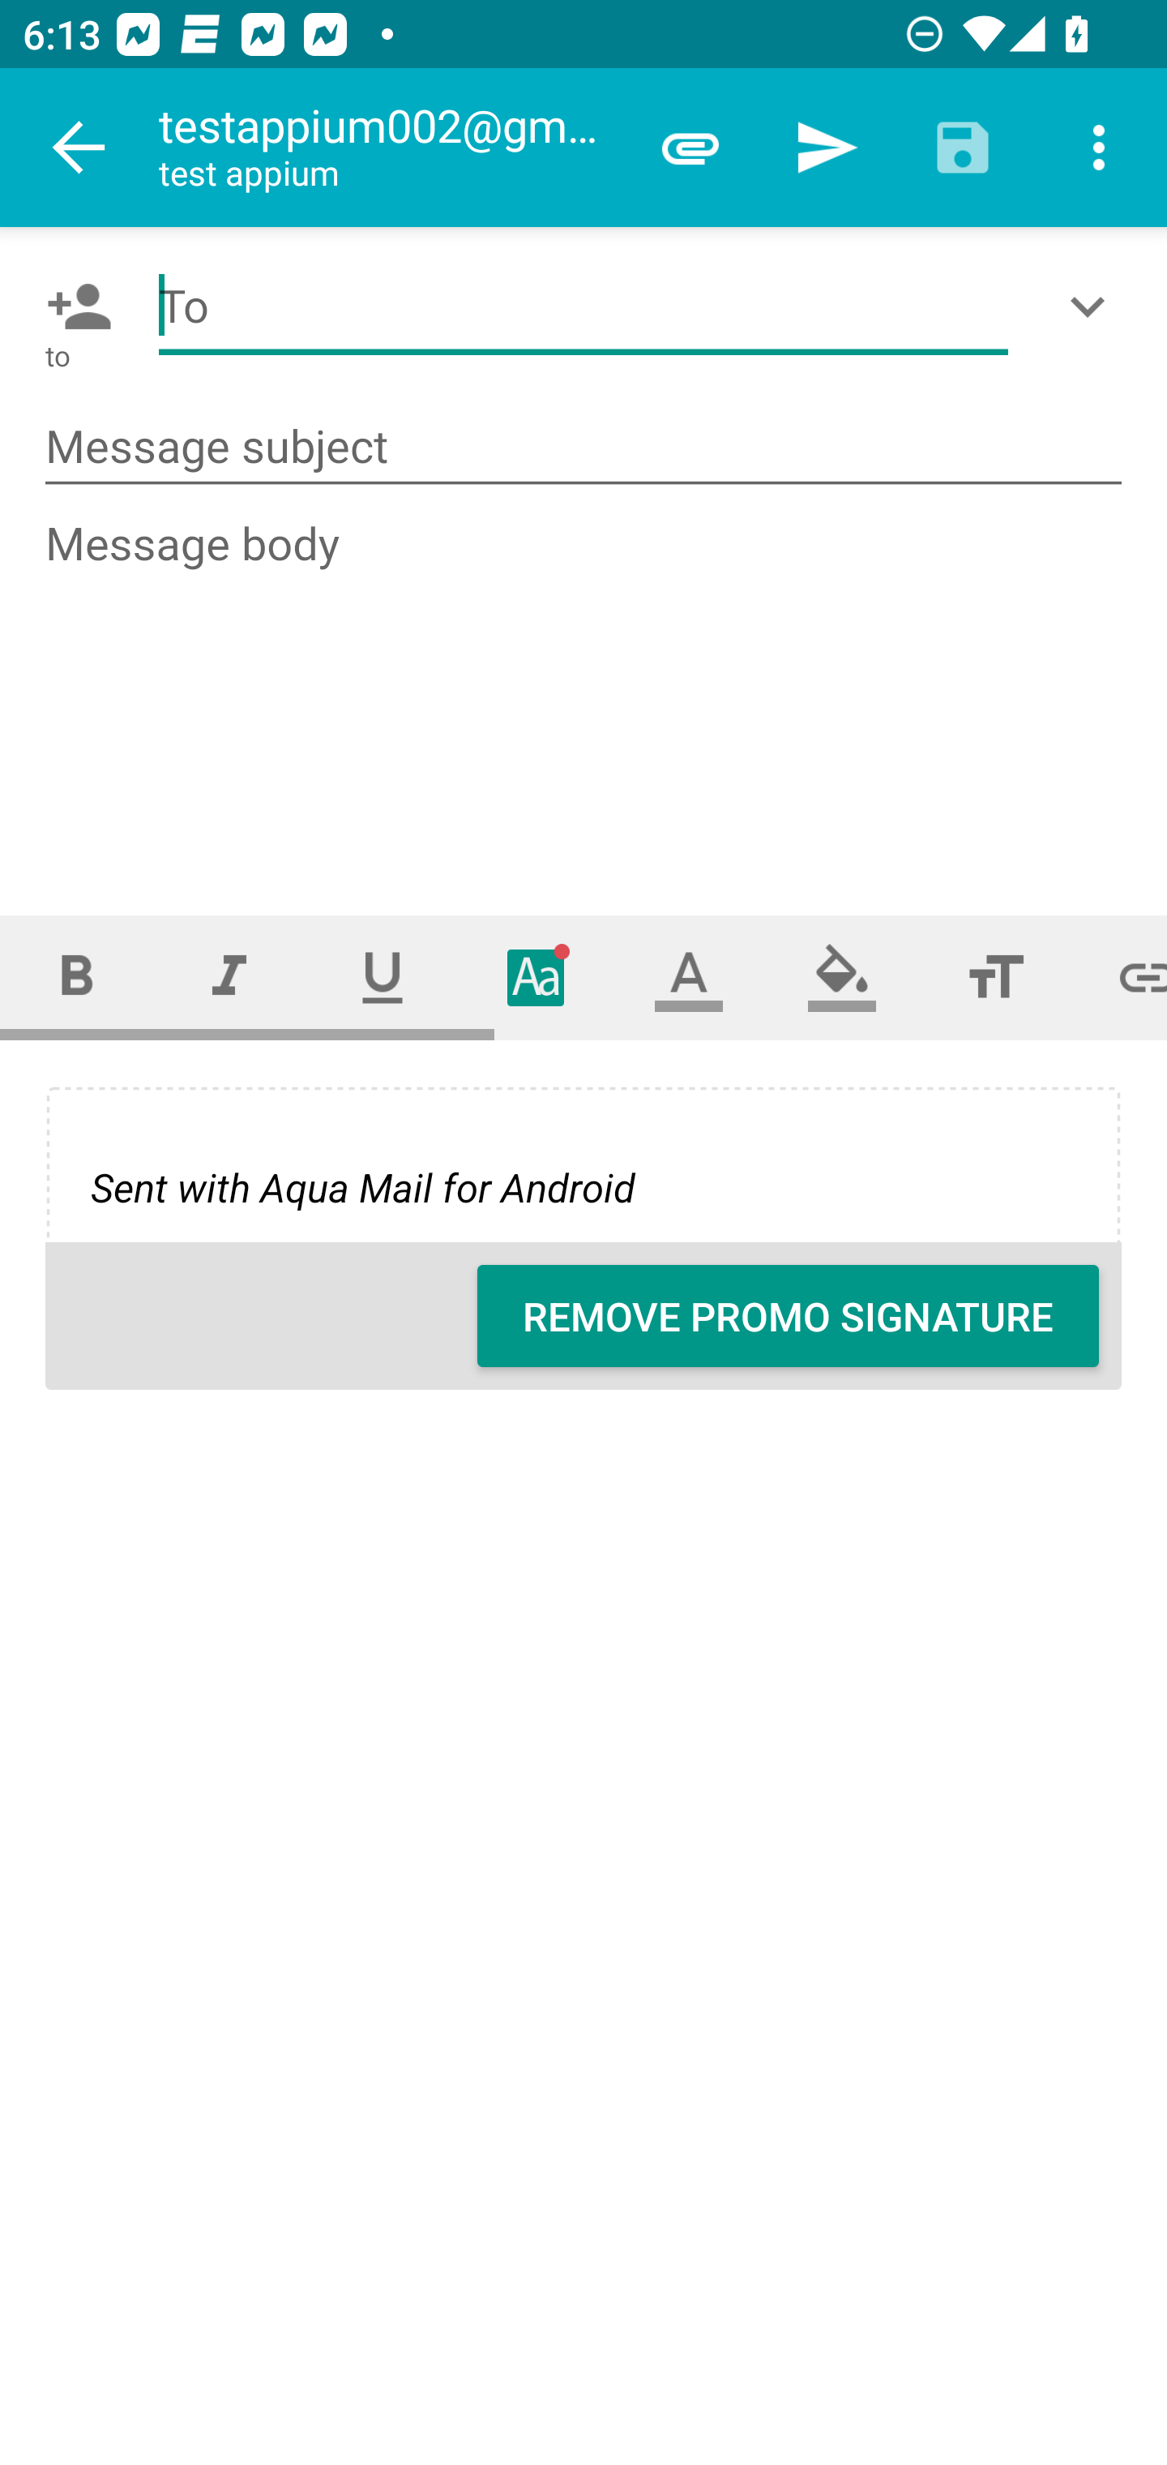 The width and height of the screenshot is (1167, 2465). I want to click on Fill color, so click(842, 976).